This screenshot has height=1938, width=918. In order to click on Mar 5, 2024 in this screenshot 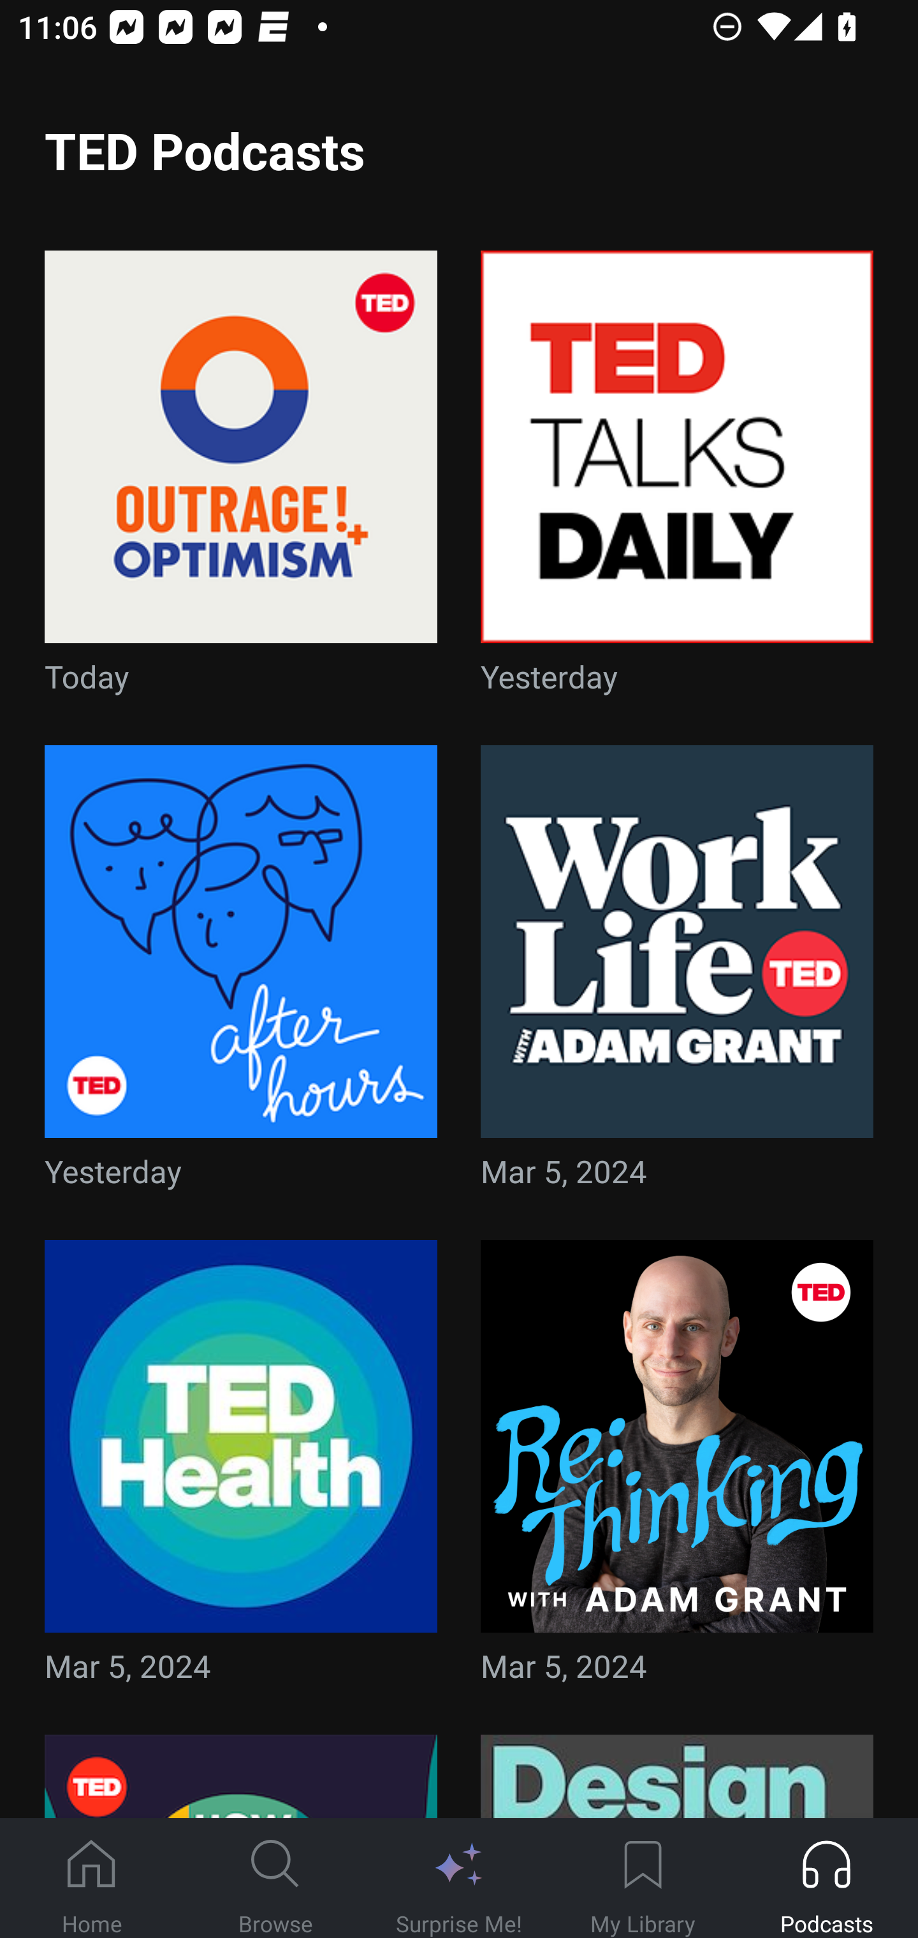, I will do `click(241, 1470)`.